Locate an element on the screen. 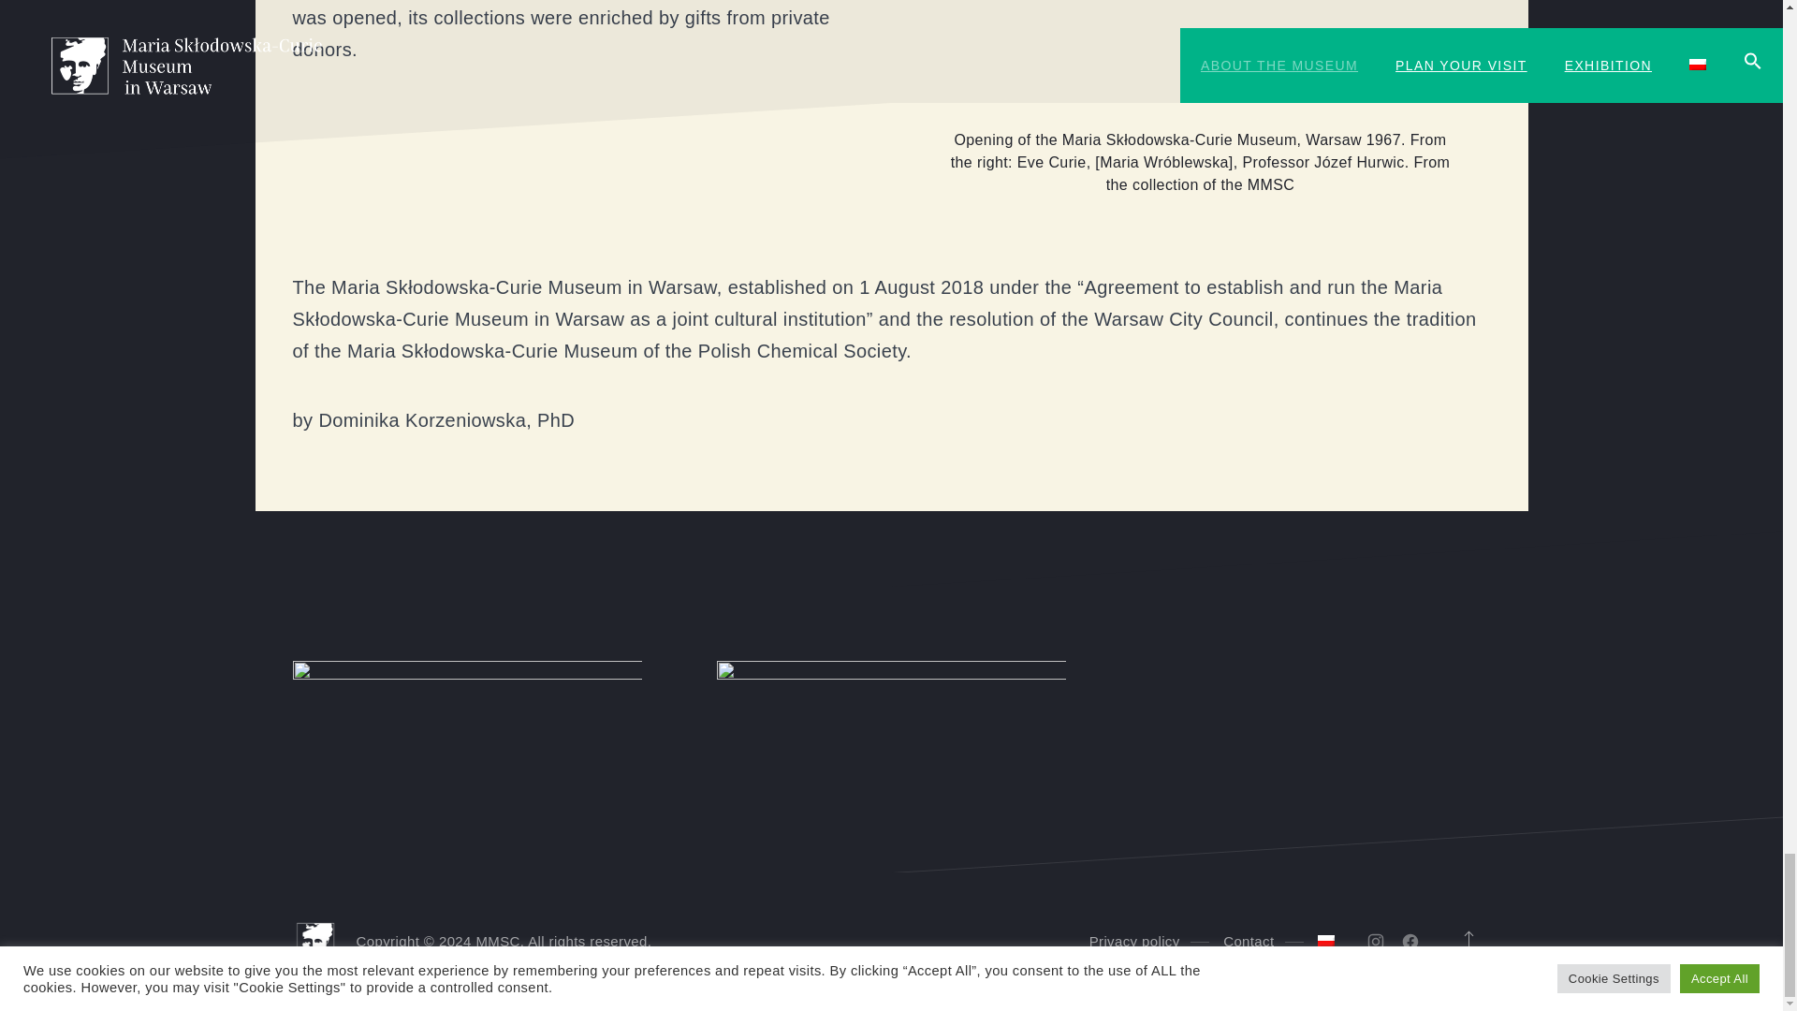 The height and width of the screenshot is (1011, 1797). Back to Top is located at coordinates (1467, 942).